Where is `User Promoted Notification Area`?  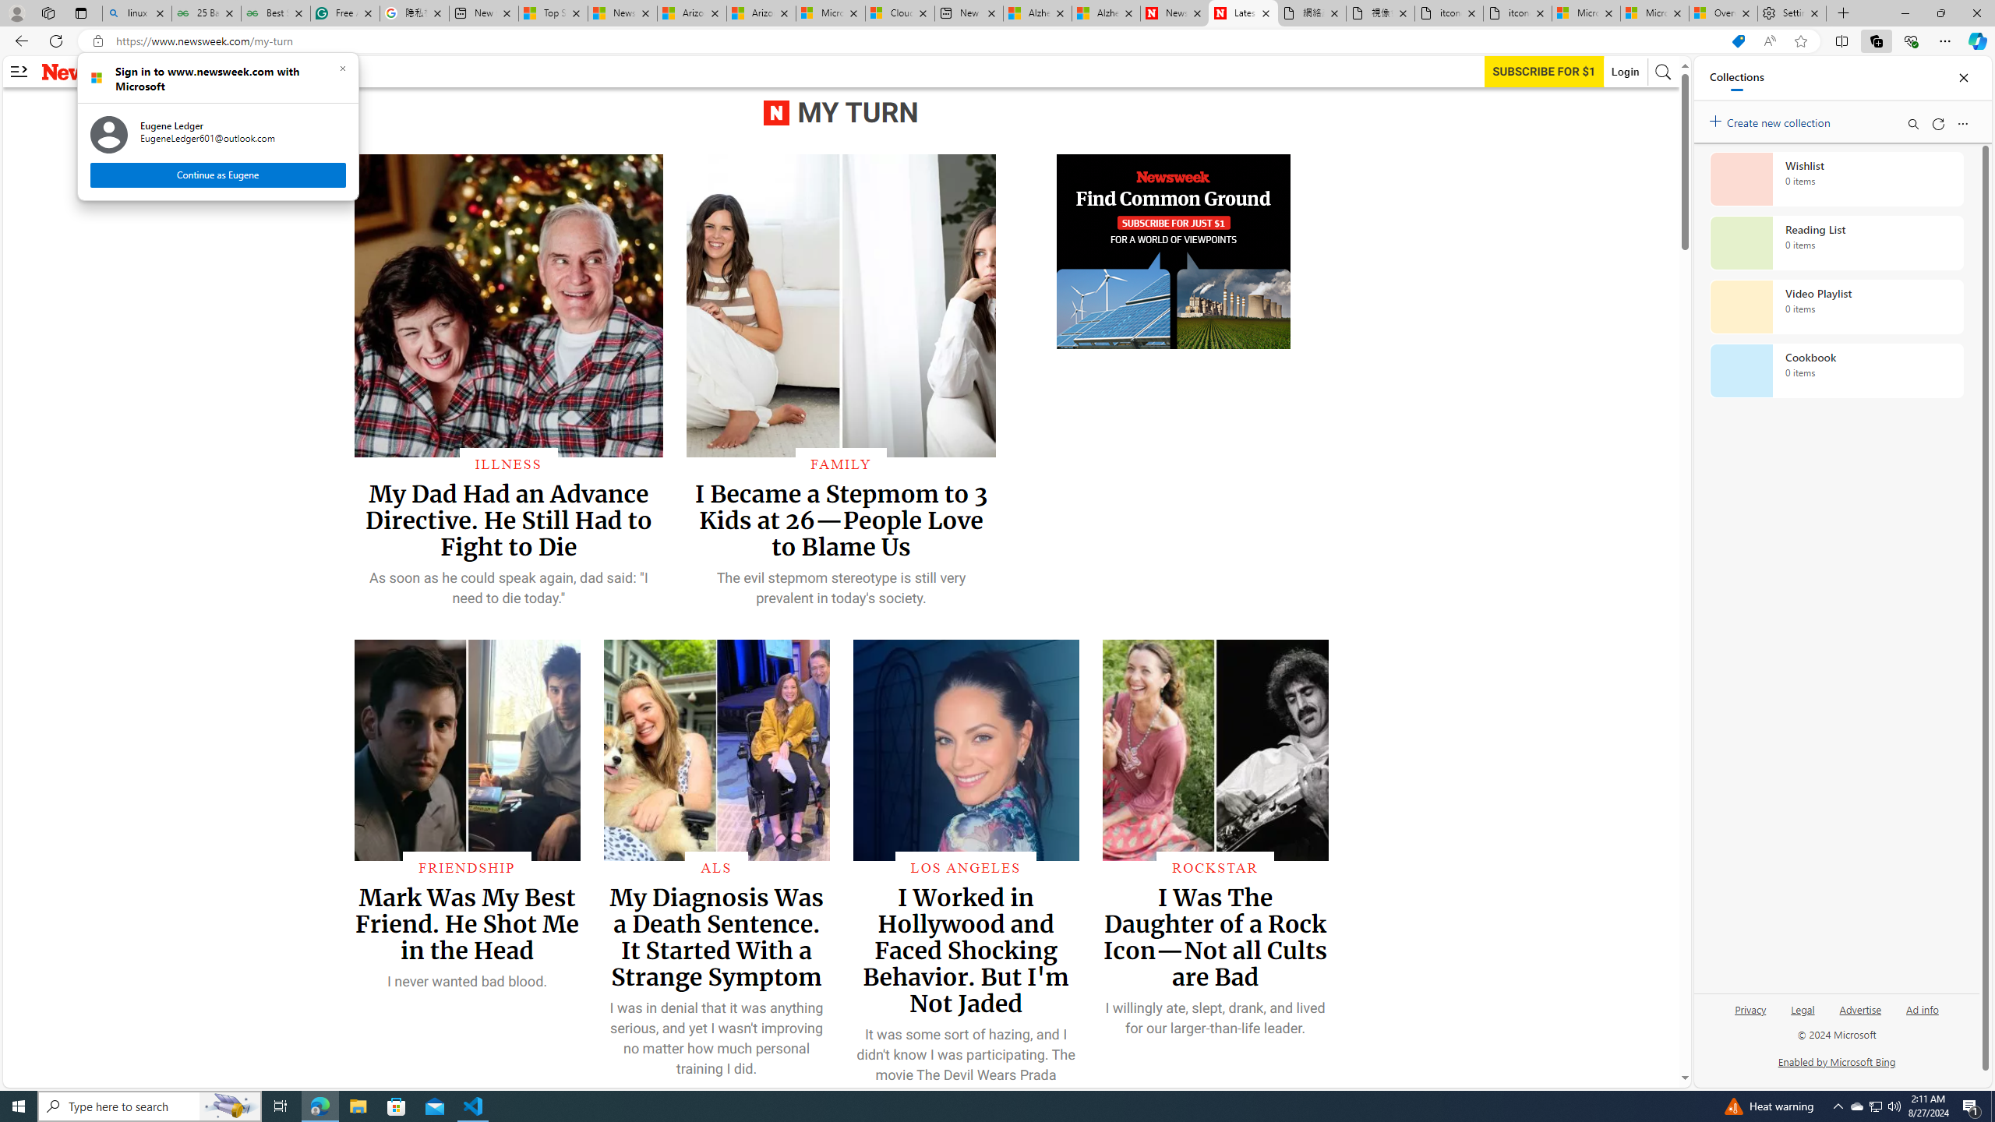 User Promoted Notification Area is located at coordinates (1875, 1106).